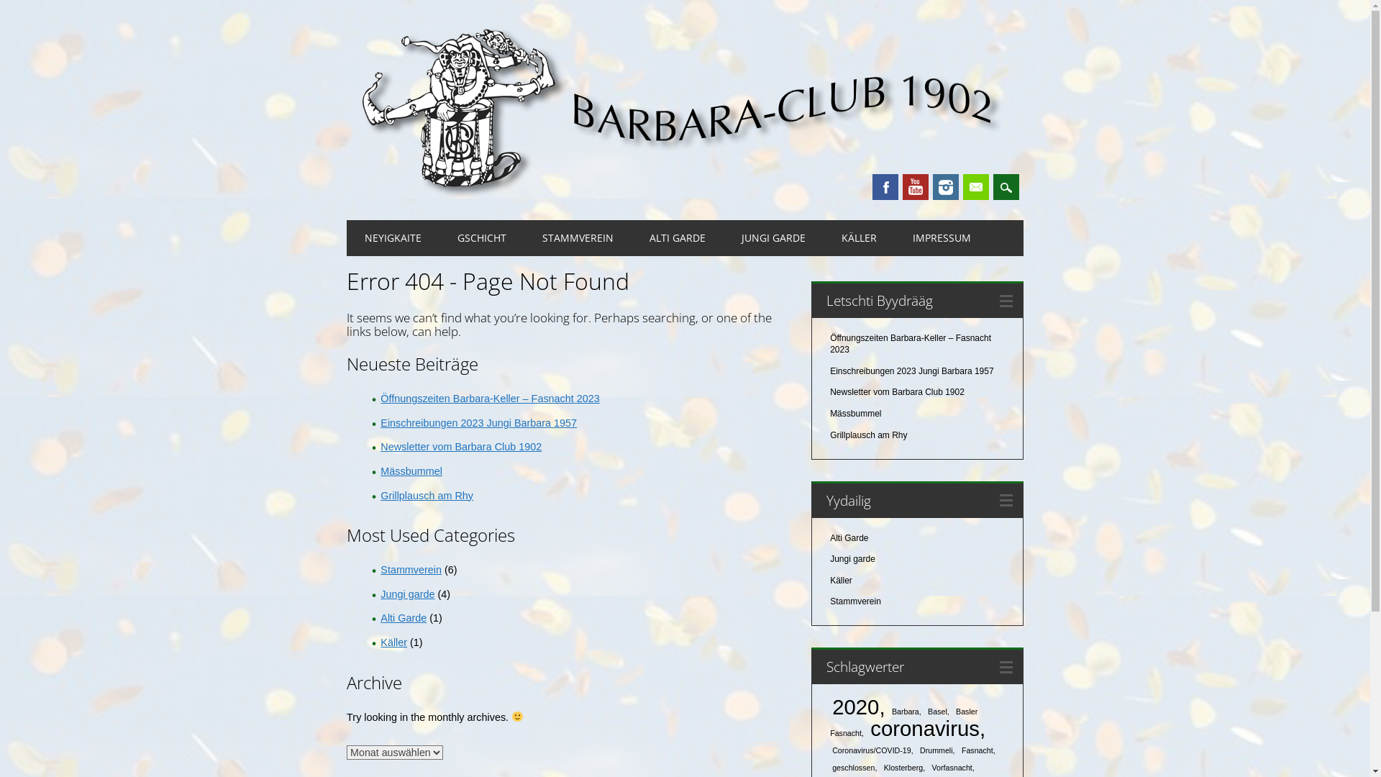 Image resolution: width=1381 pixels, height=777 pixels. Describe the element at coordinates (873, 750) in the screenshot. I see `Coronavirus/COVID-19` at that location.